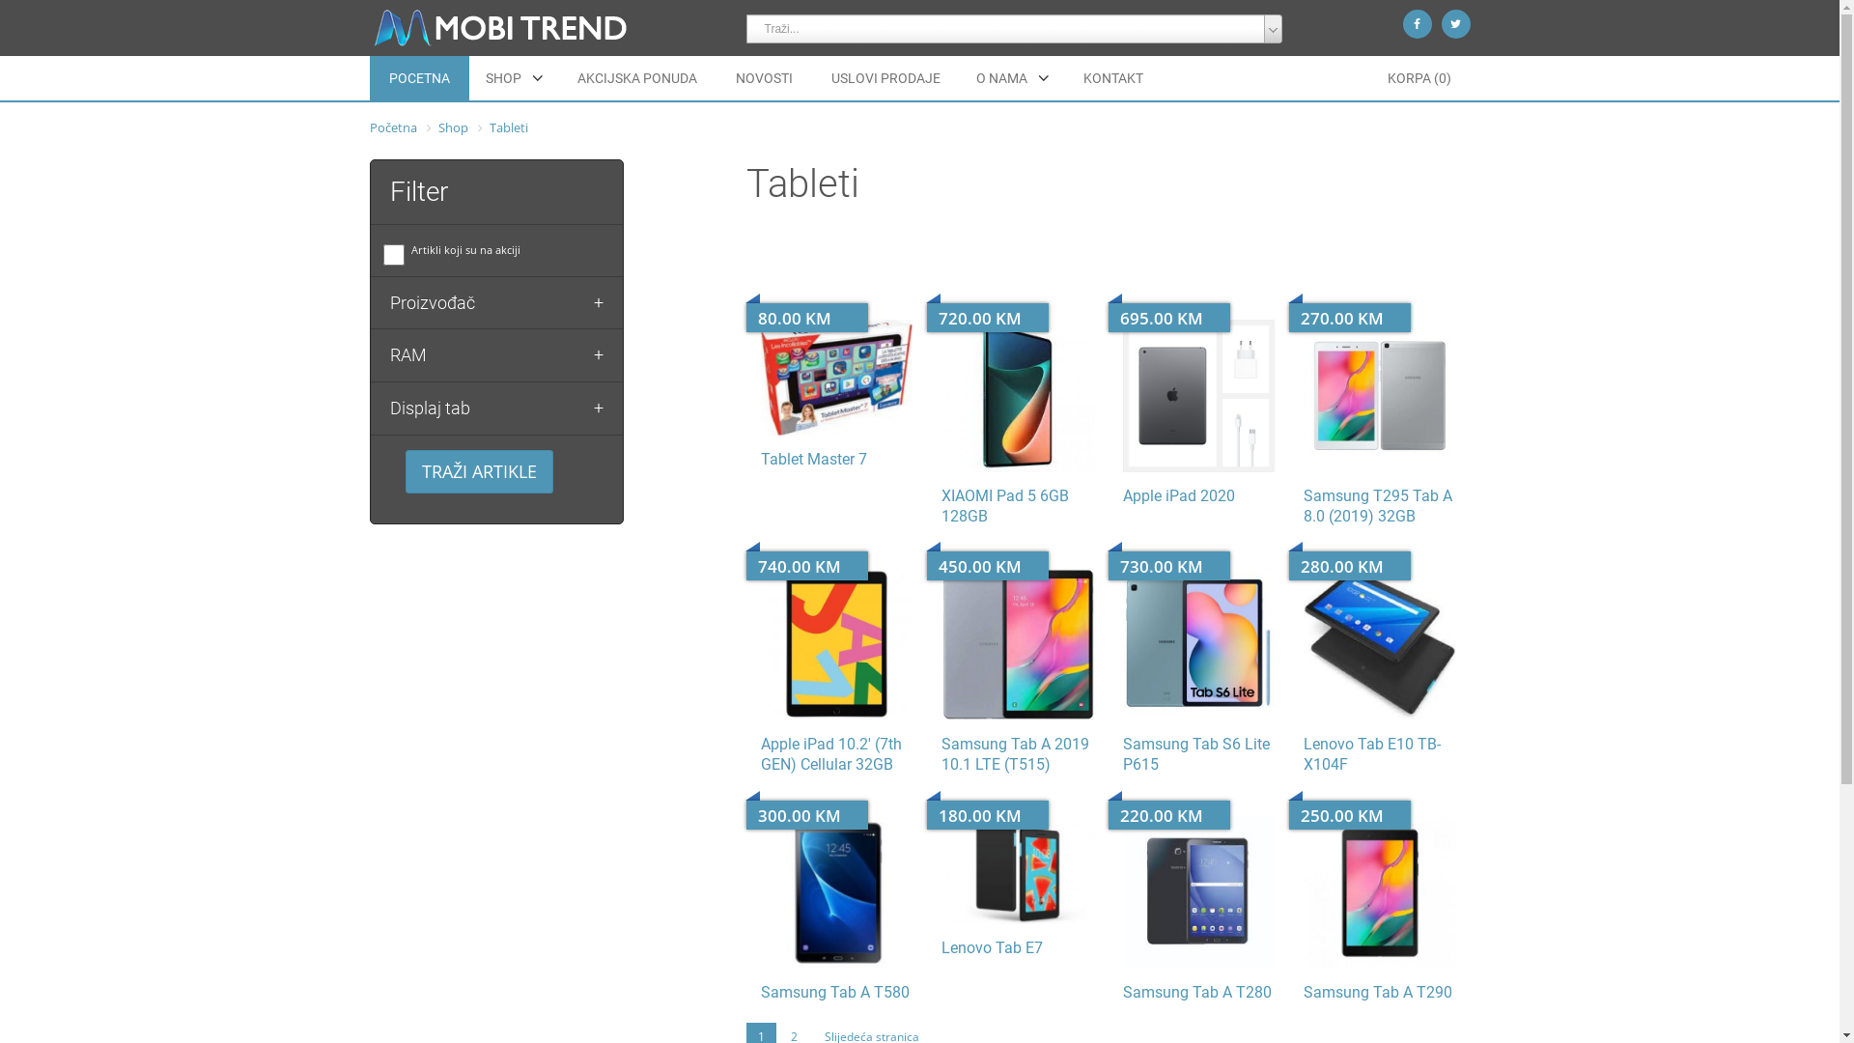  What do you see at coordinates (637, 78) in the screenshot?
I see `AKCIJSKA PONUDA` at bounding box center [637, 78].